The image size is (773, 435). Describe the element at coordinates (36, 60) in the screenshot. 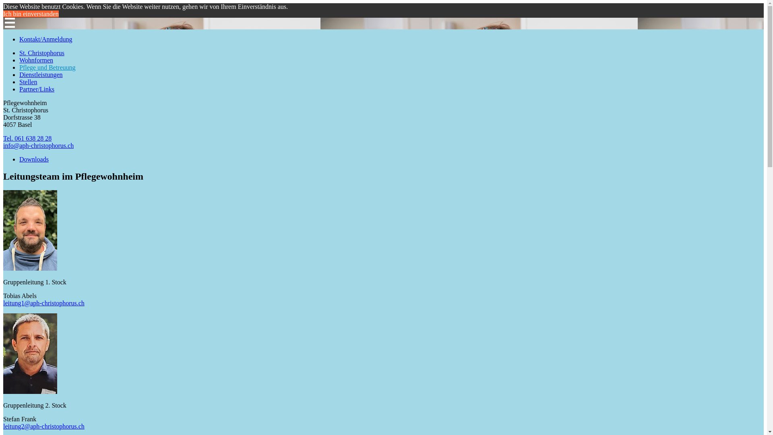

I see `Wohnformen` at that location.